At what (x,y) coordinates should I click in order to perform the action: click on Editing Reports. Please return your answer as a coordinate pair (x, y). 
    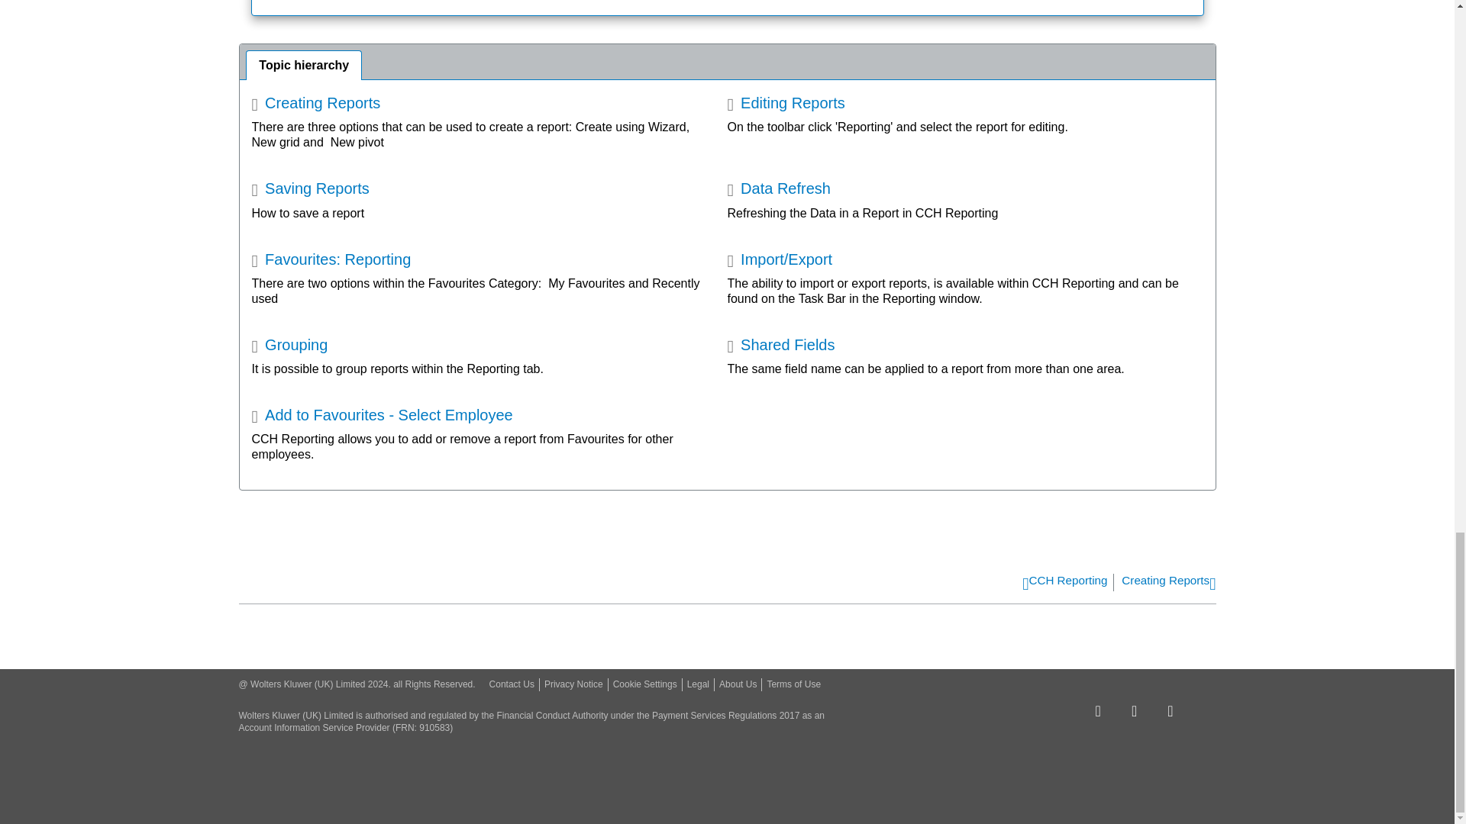
    Looking at the image, I should click on (785, 104).